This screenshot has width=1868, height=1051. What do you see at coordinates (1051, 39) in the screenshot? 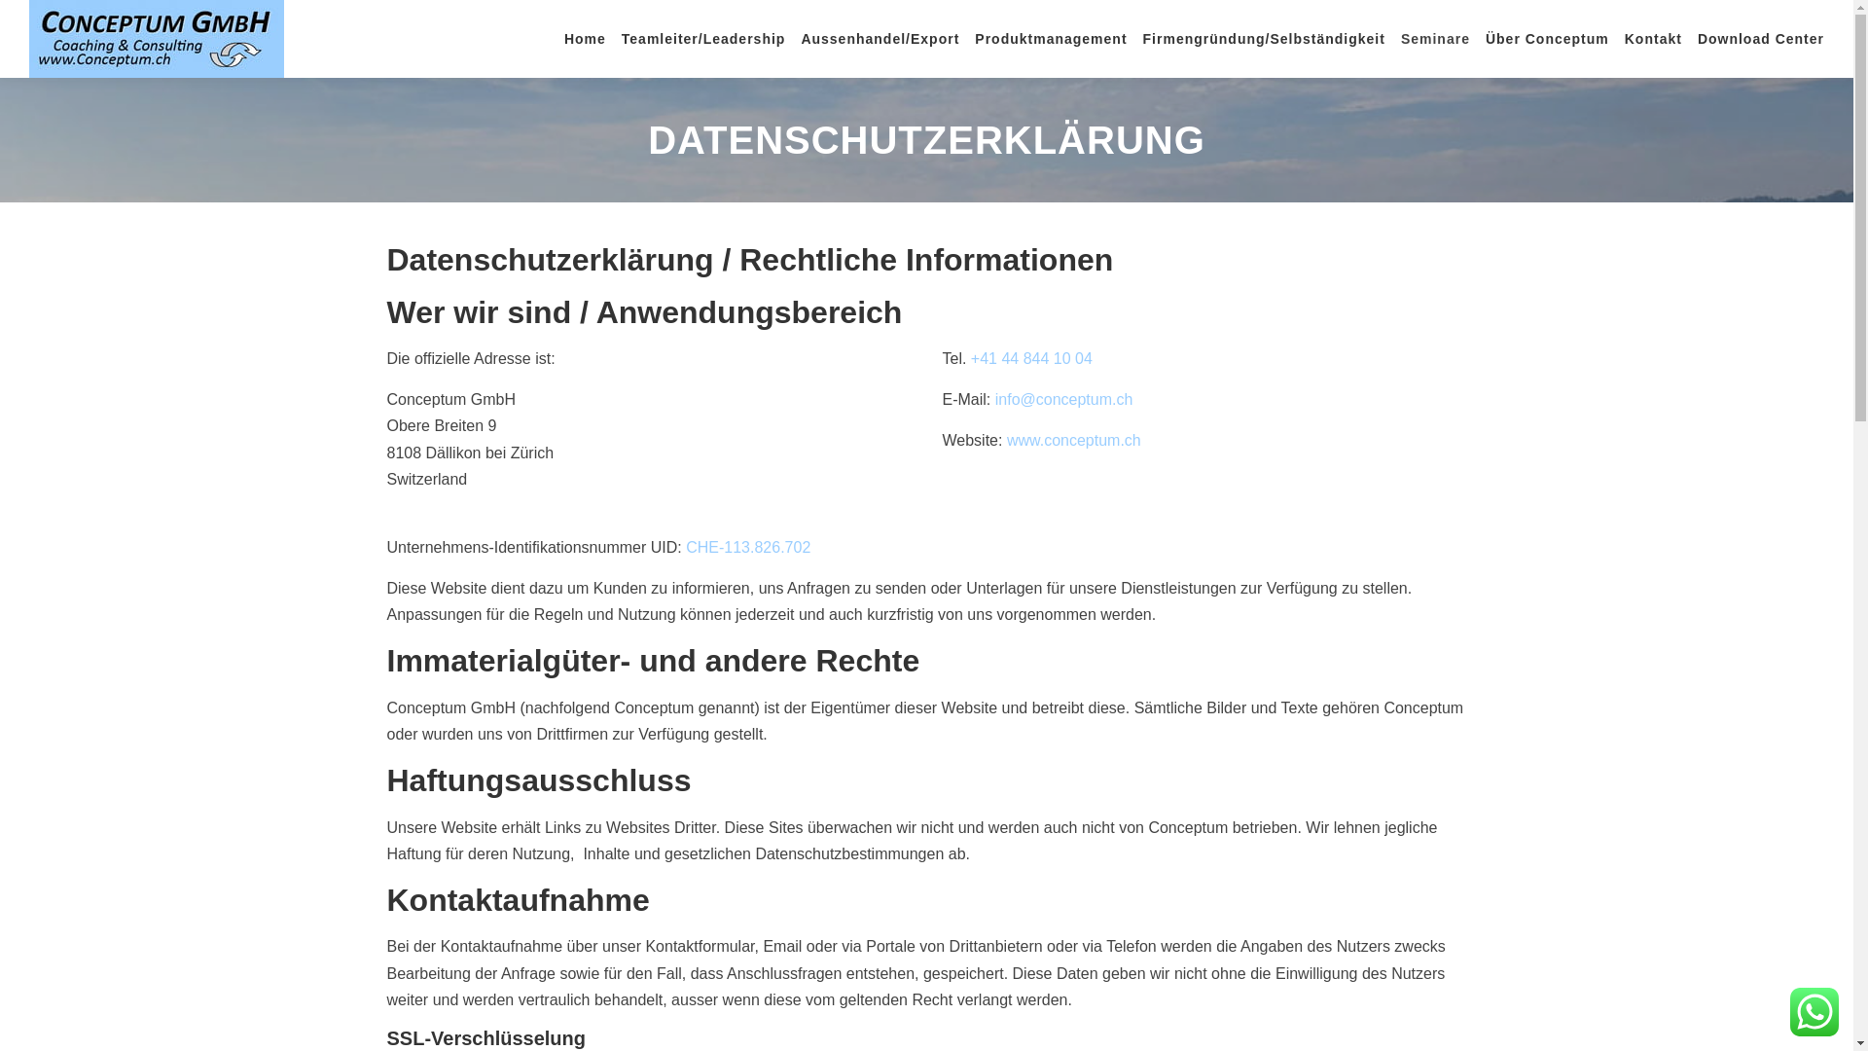
I see `Produktmanagement` at bounding box center [1051, 39].